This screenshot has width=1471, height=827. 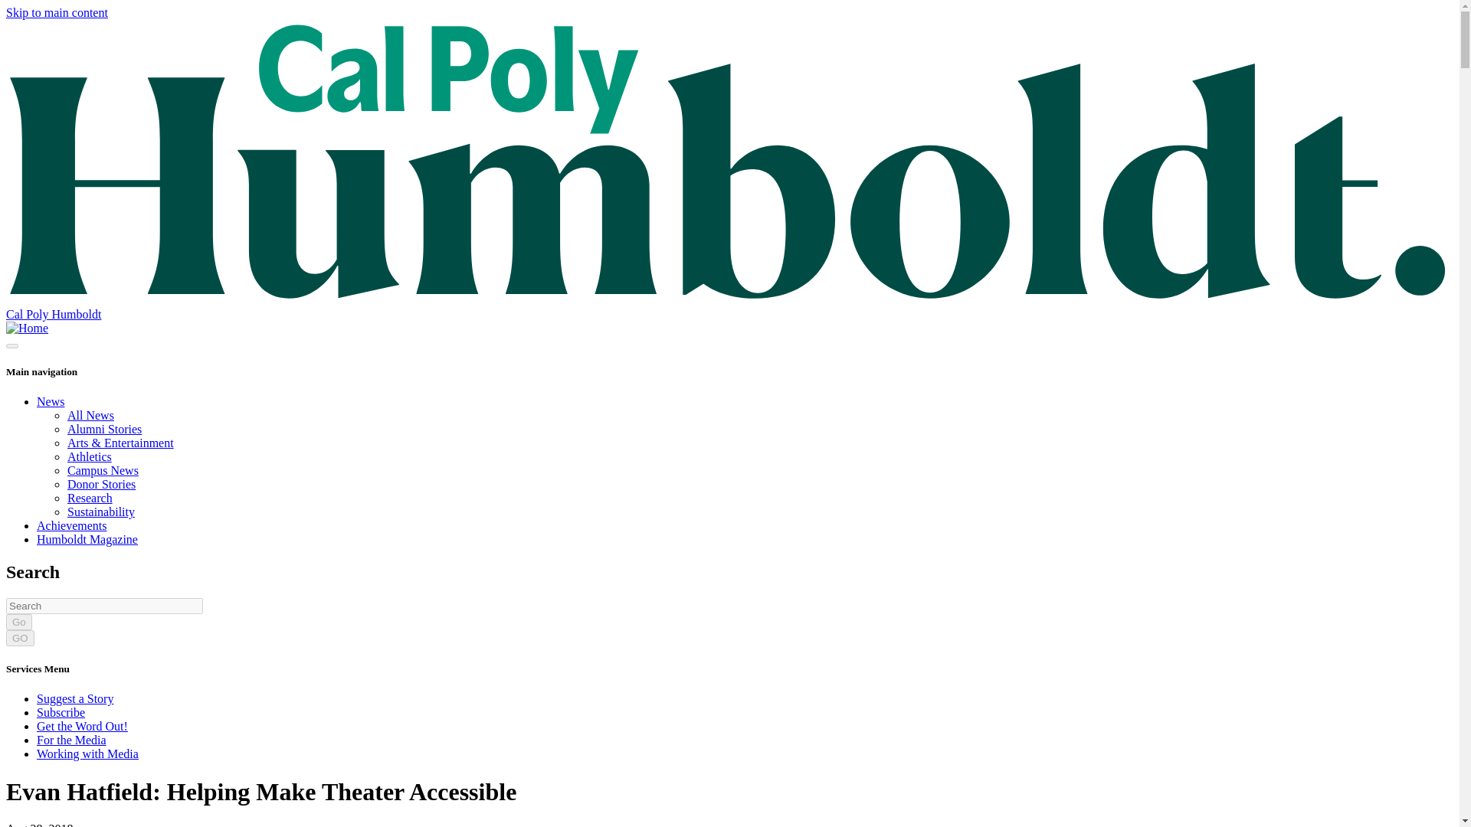 What do you see at coordinates (57, 12) in the screenshot?
I see `Skip to main content` at bounding box center [57, 12].